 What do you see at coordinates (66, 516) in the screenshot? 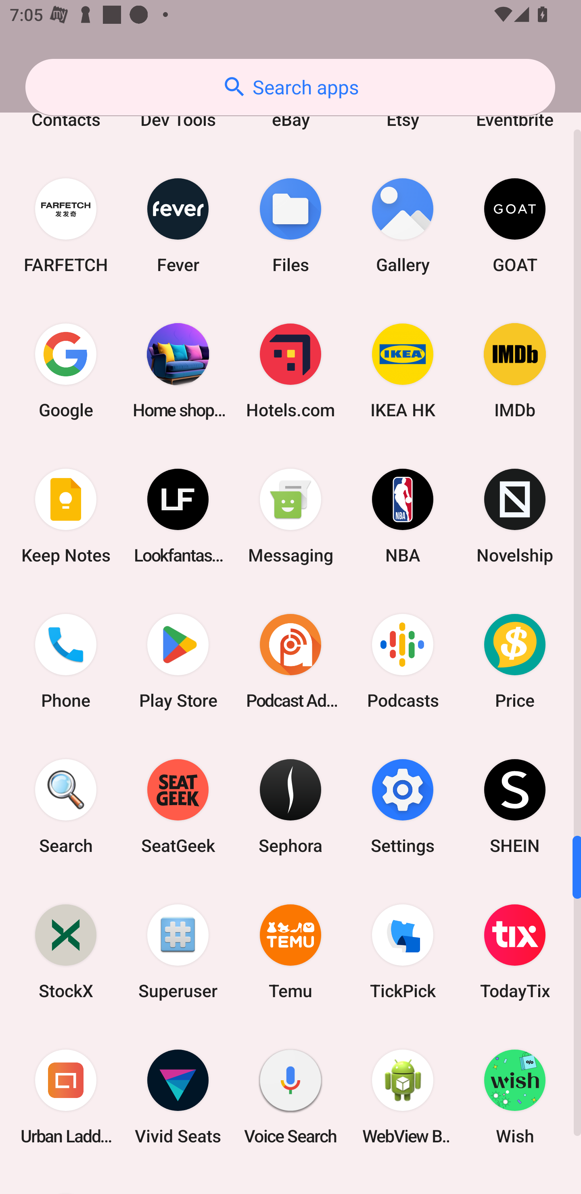
I see `Keep Notes` at bounding box center [66, 516].